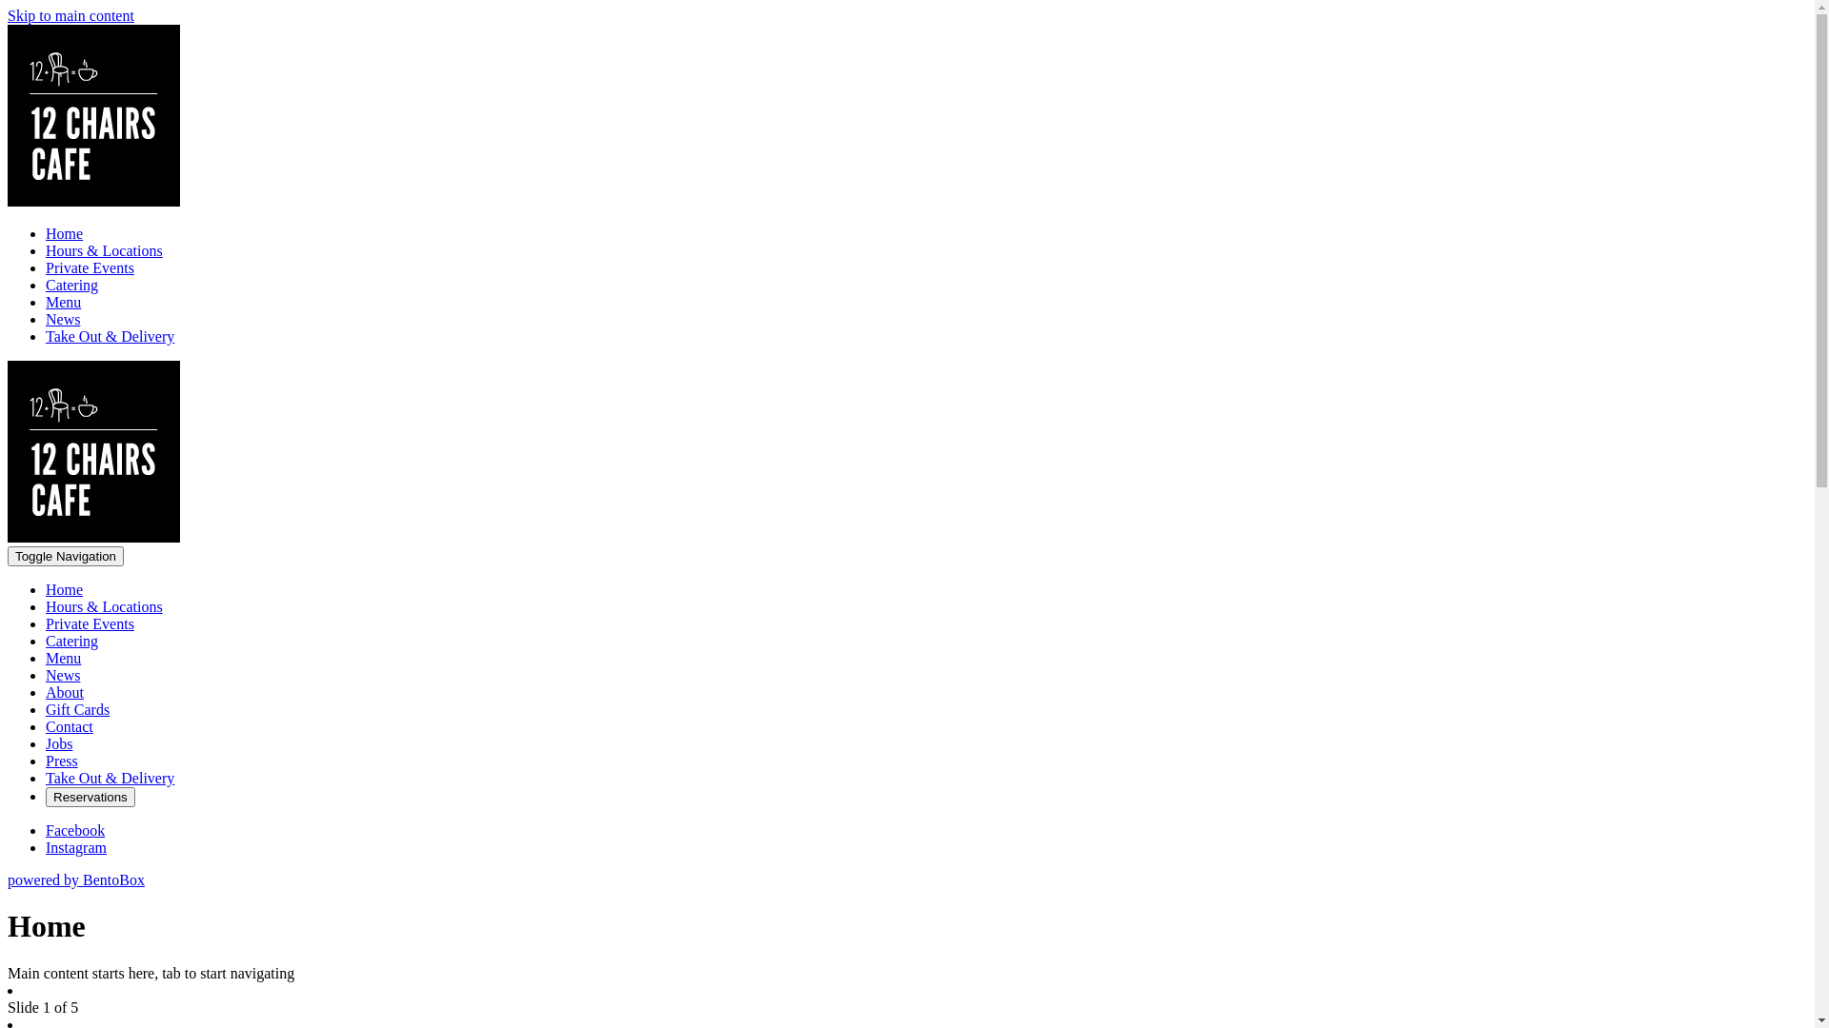  Describe the element at coordinates (72, 642) in the screenshot. I see `Catering` at that location.